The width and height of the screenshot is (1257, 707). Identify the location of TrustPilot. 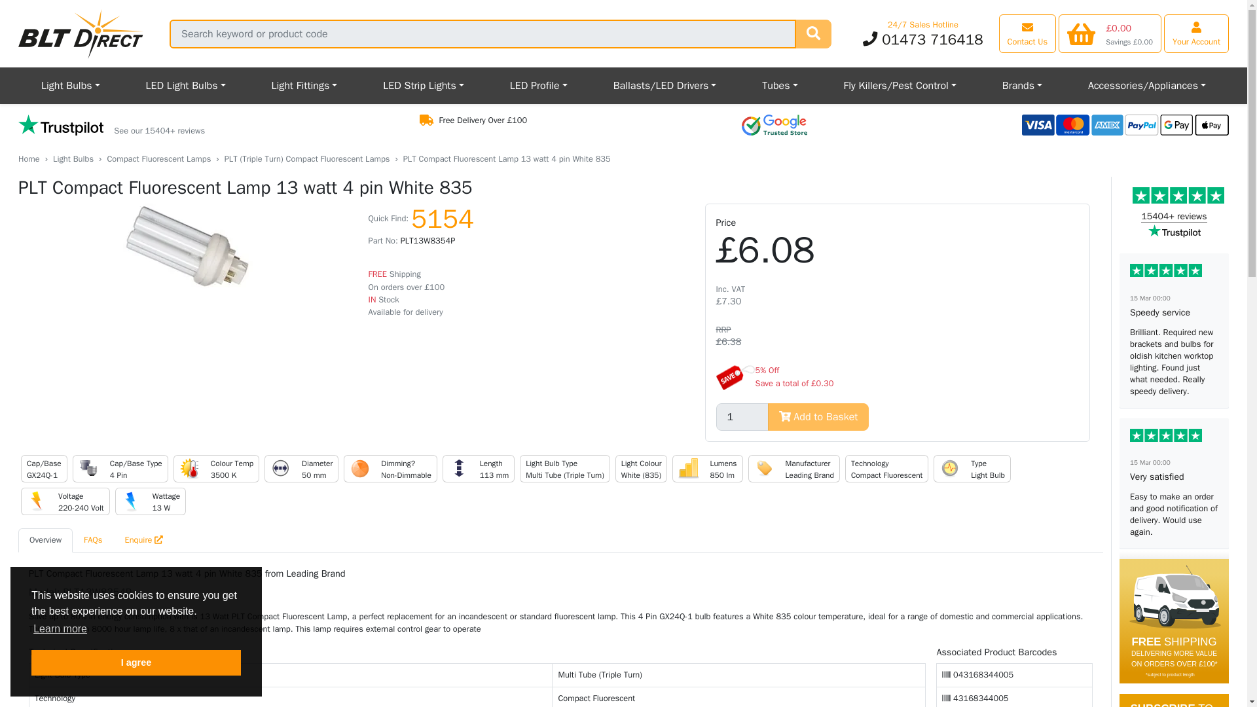
(111, 126).